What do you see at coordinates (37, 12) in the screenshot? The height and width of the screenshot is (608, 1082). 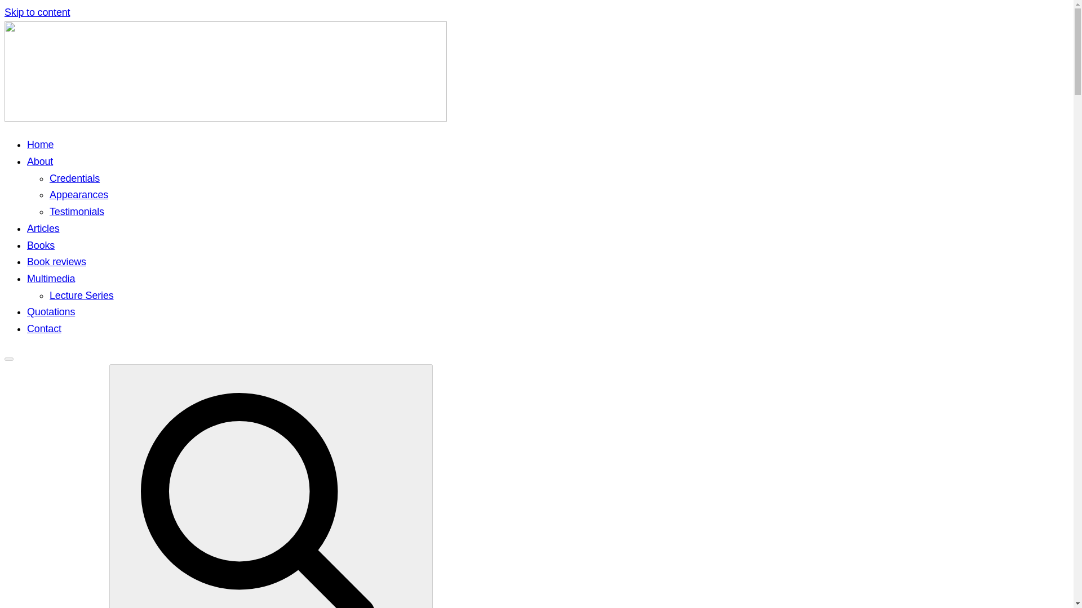 I see `Skip to content` at bounding box center [37, 12].